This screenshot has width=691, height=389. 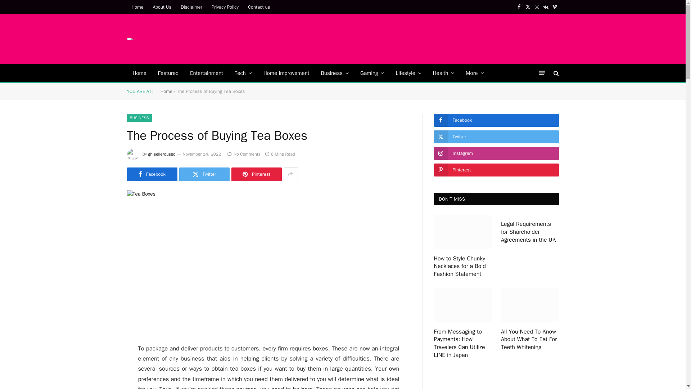 I want to click on Gaming, so click(x=372, y=73).